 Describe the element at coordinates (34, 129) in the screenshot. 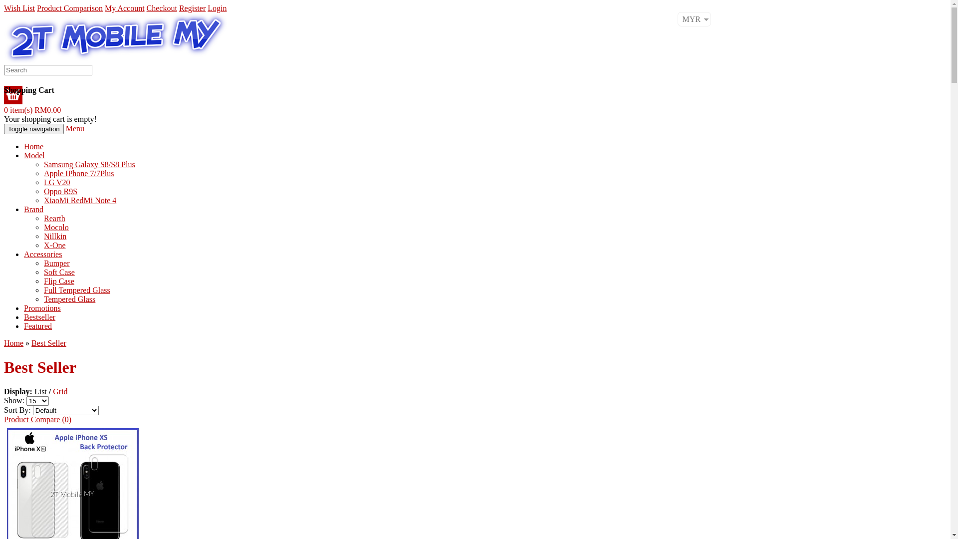

I see `Toggle navigation` at that location.